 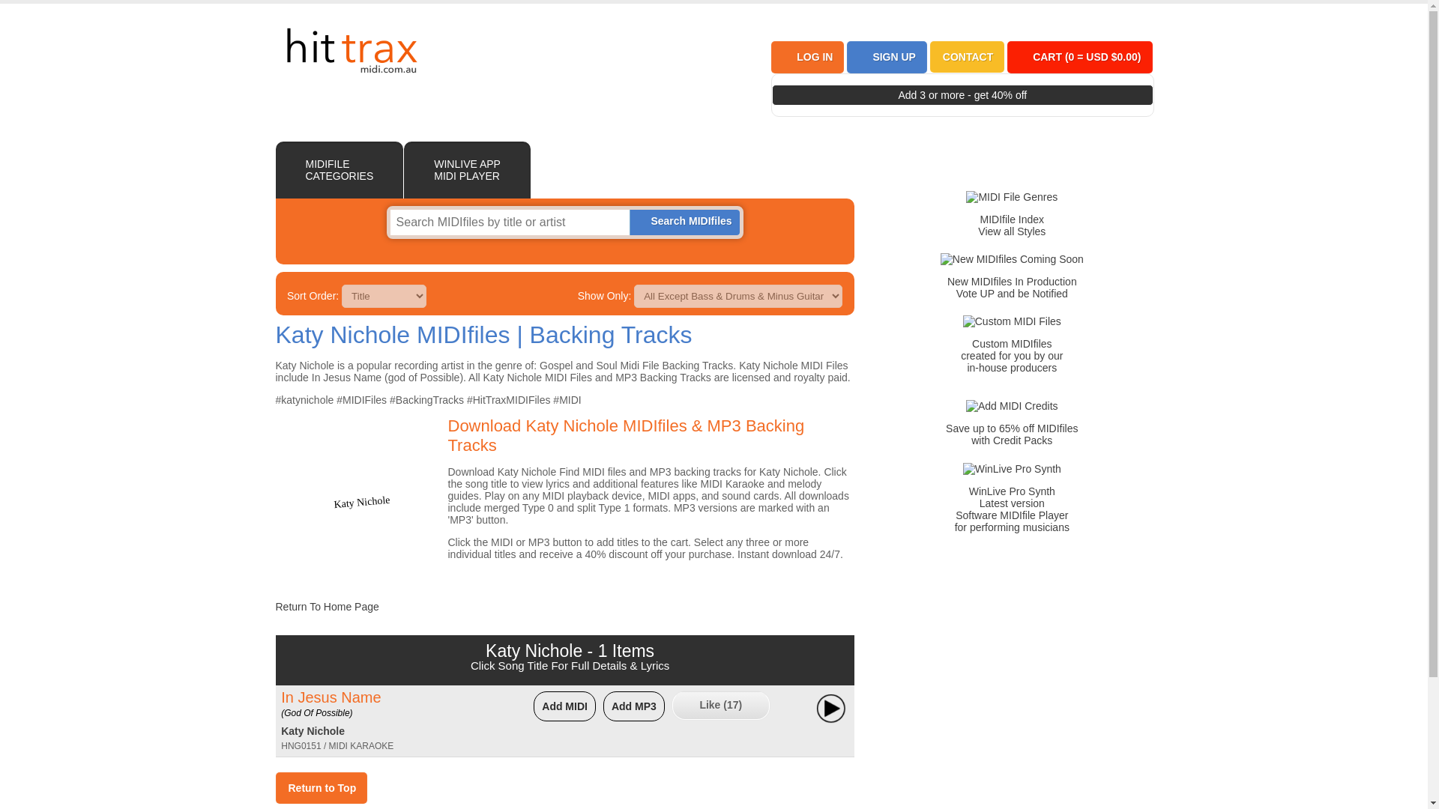 I want to click on Sign Up, so click(x=893, y=57).